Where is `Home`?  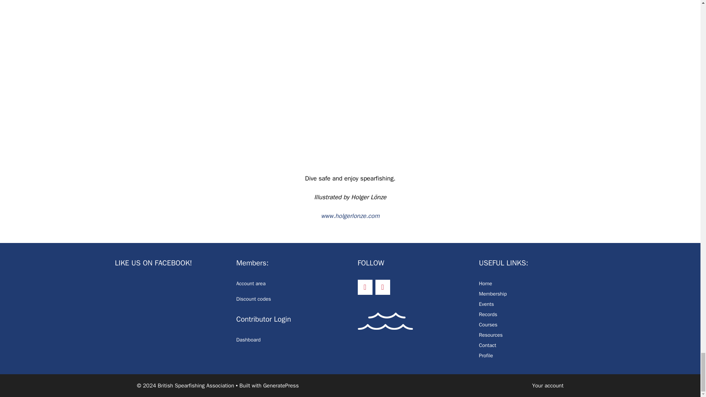
Home is located at coordinates (485, 283).